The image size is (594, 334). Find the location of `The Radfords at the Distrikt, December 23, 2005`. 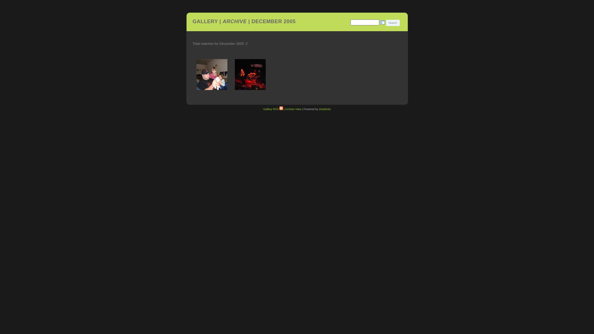

The Radfords at the Distrikt, December 23, 2005 is located at coordinates (250, 75).